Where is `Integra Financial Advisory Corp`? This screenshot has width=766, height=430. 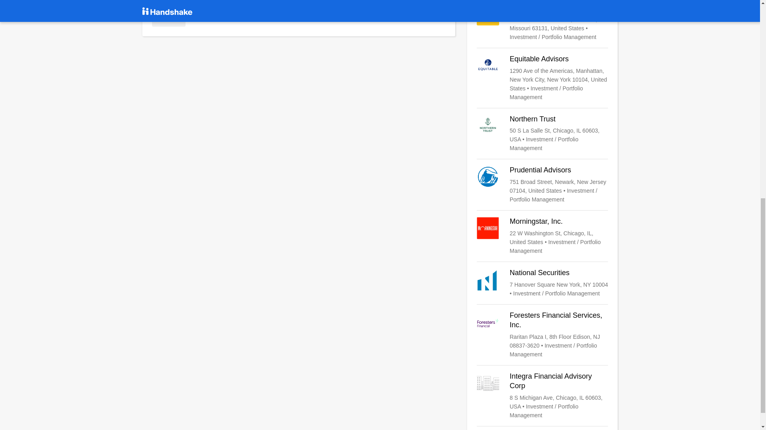 Integra Financial Advisory Corp is located at coordinates (542, 396).